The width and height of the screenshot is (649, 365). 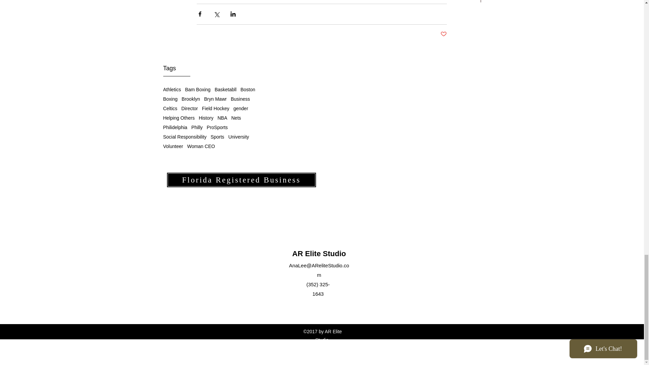 What do you see at coordinates (240, 99) in the screenshot?
I see `Business` at bounding box center [240, 99].